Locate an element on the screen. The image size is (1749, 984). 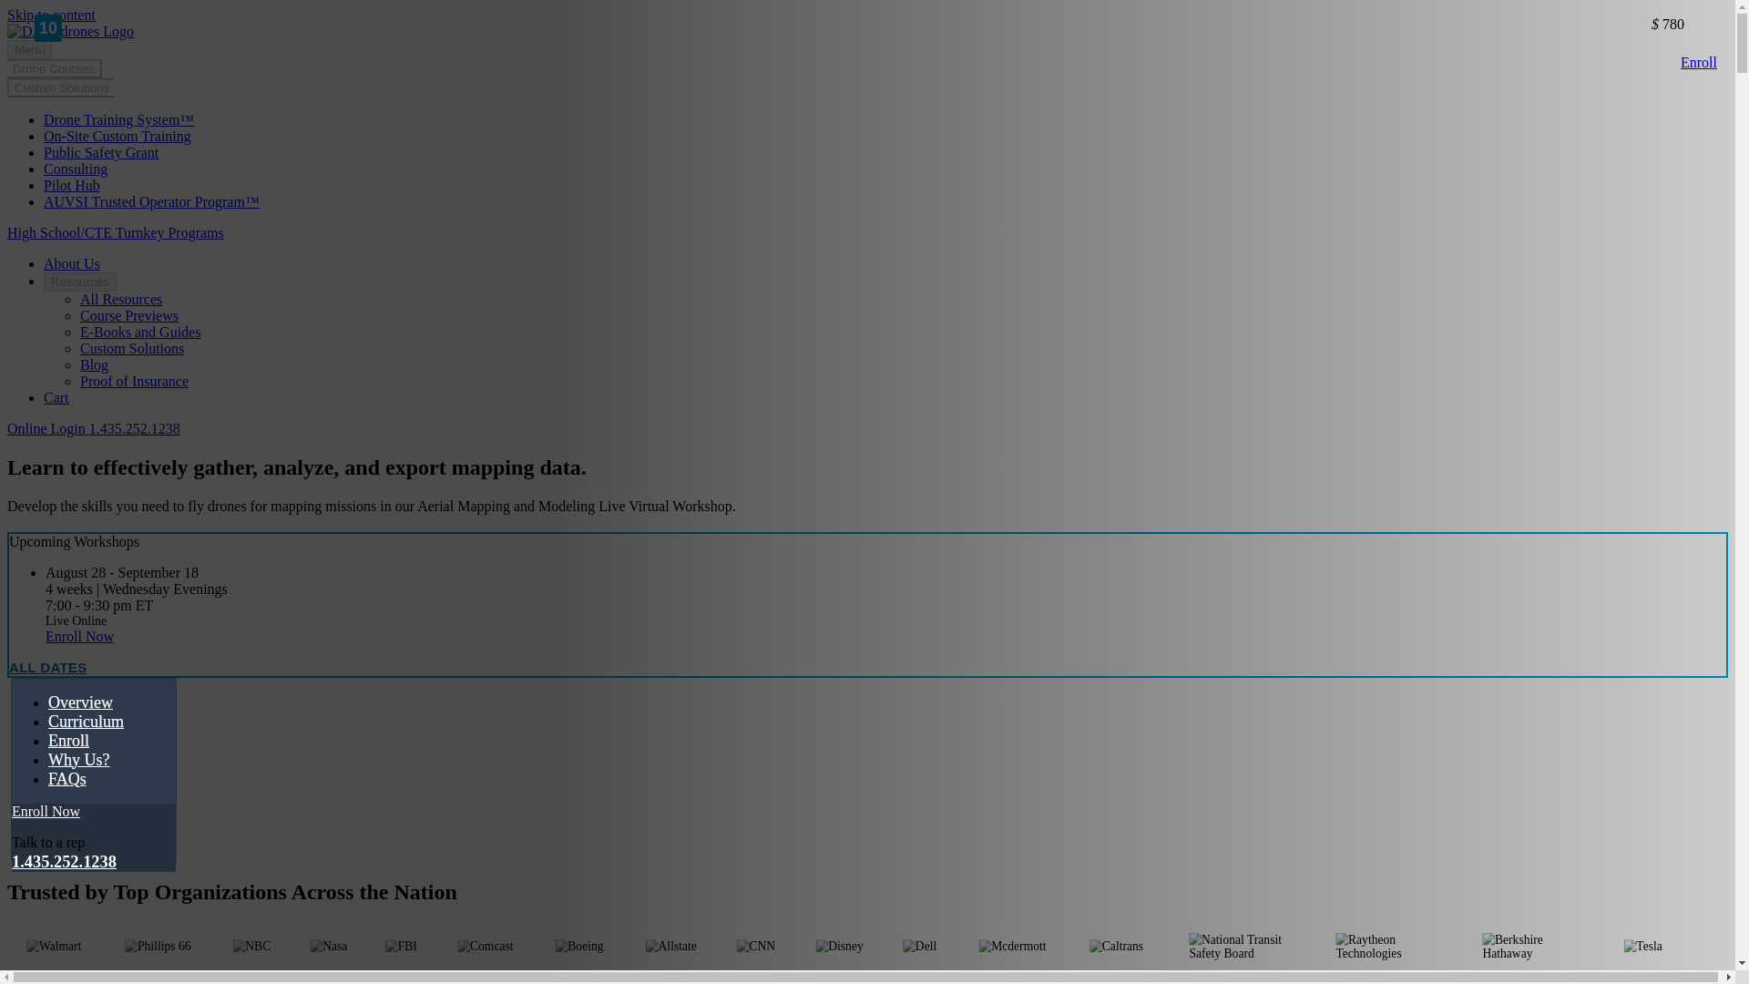
Custom Solutions is located at coordinates (60, 87).